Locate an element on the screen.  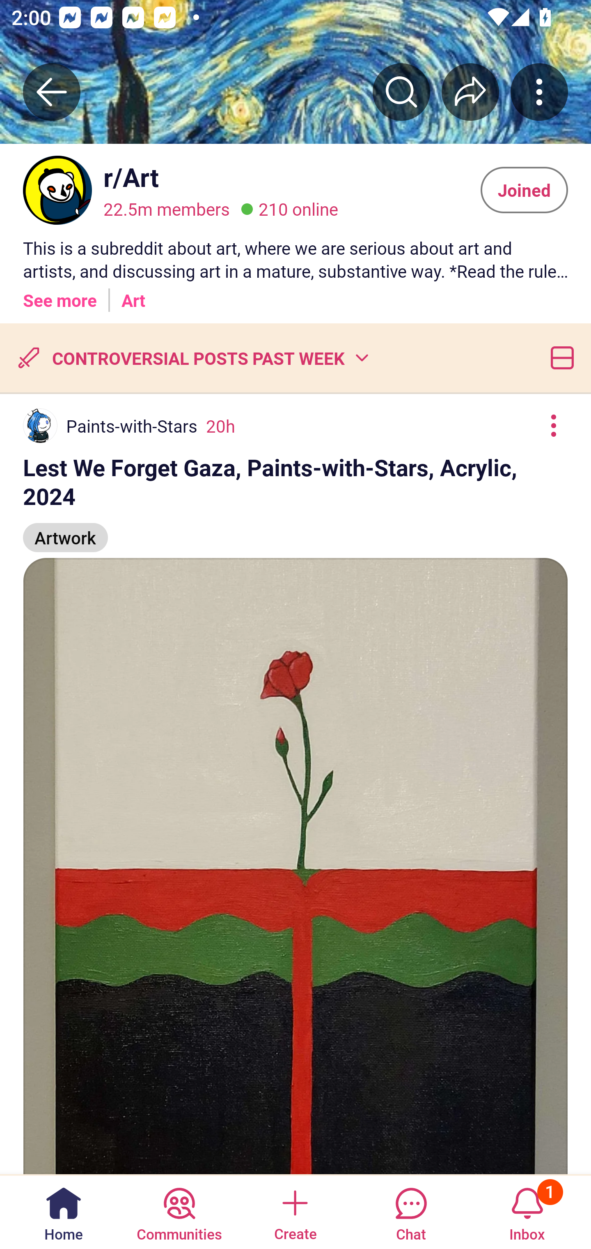
Inbox, has 1 notification 1 Inbox is located at coordinates (527, 1211).